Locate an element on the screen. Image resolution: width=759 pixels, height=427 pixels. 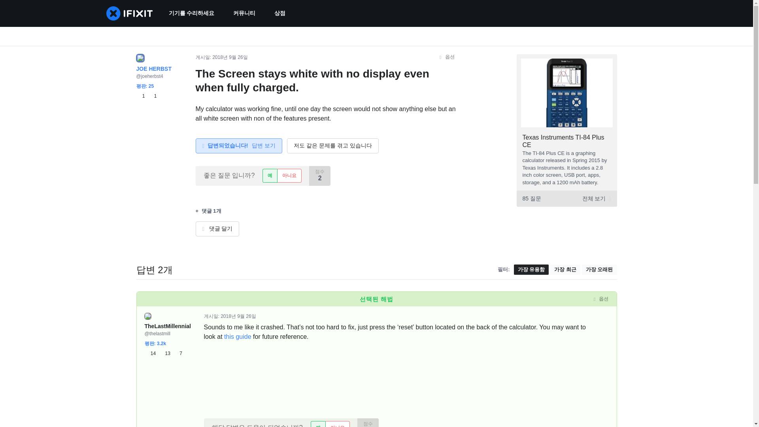
14 13 7 is located at coordinates (163, 353).